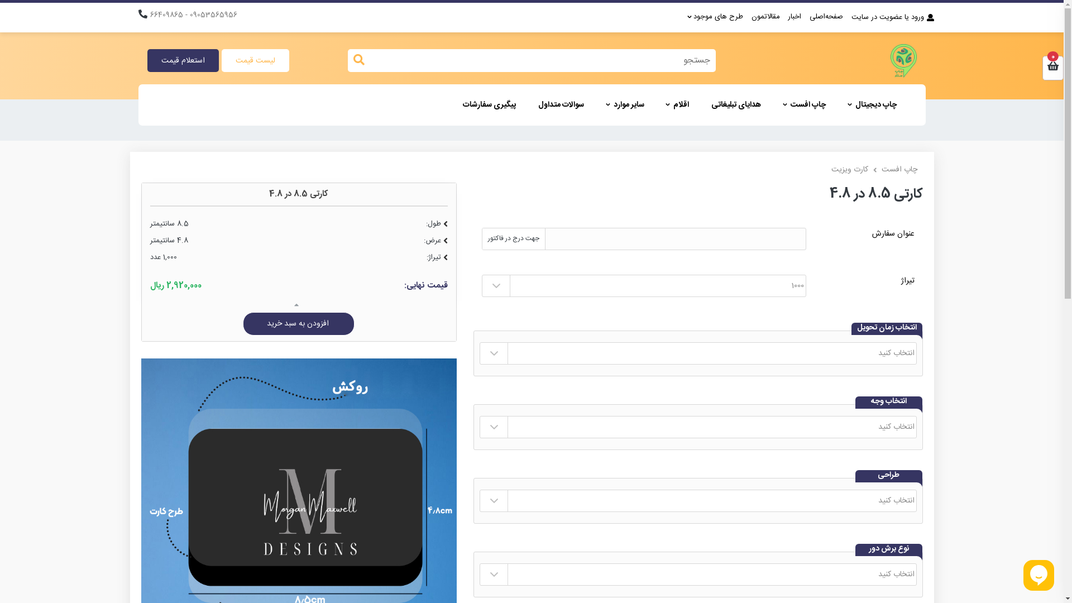  Describe the element at coordinates (193, 16) in the screenshot. I see `09053565956 - 66409865` at that location.